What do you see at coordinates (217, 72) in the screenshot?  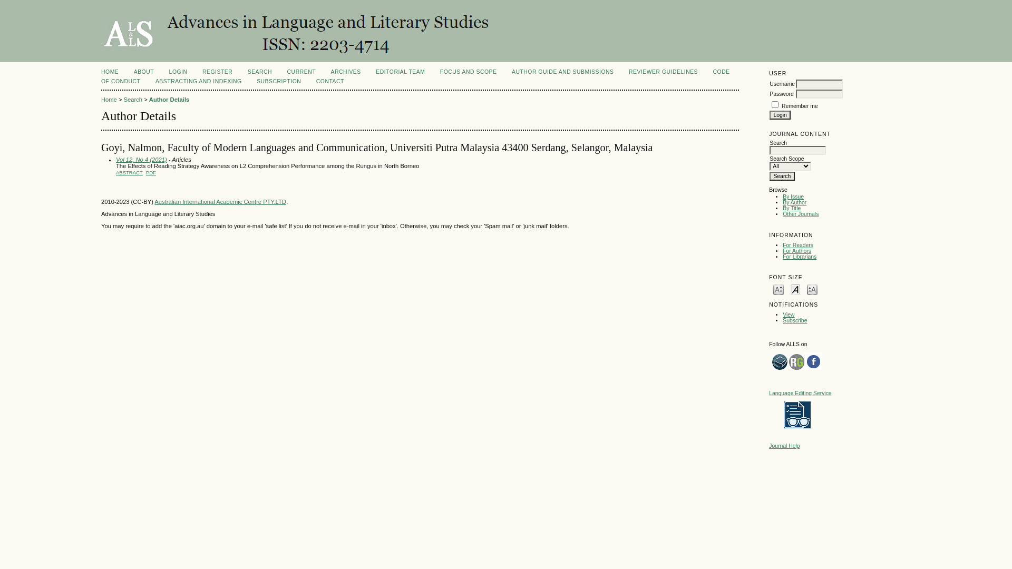 I see `REGISTER` at bounding box center [217, 72].